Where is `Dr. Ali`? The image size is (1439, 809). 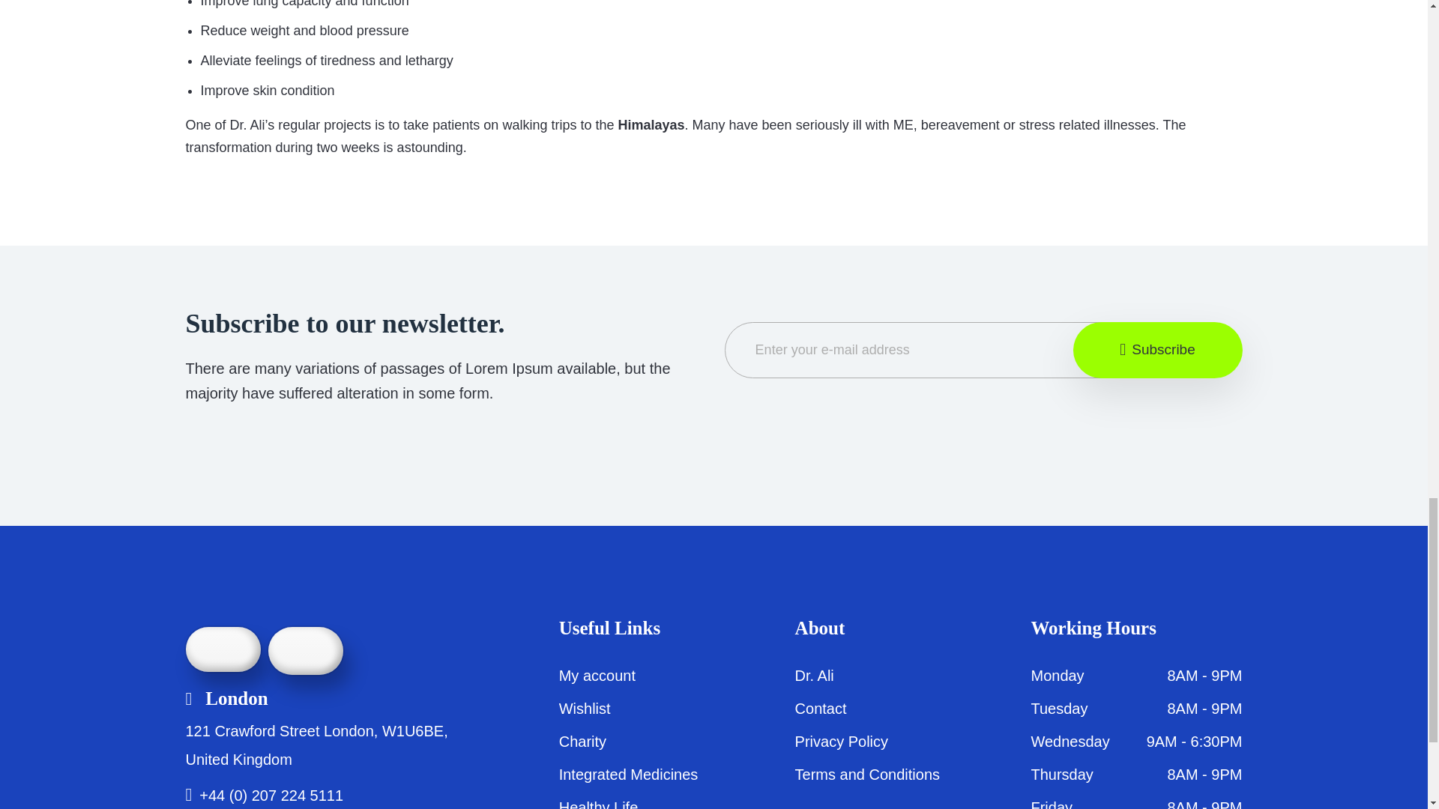 Dr. Ali is located at coordinates (815, 676).